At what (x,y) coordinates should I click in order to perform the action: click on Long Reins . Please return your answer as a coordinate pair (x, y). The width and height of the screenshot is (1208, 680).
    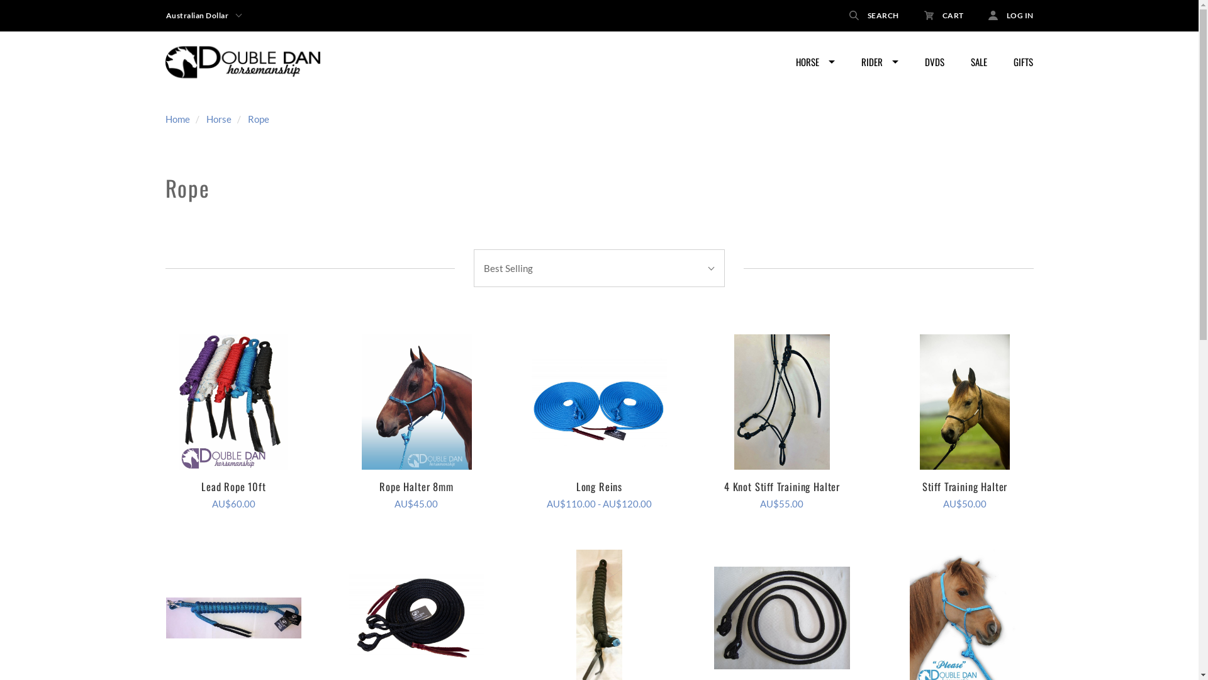
    Looking at the image, I should click on (599, 402).